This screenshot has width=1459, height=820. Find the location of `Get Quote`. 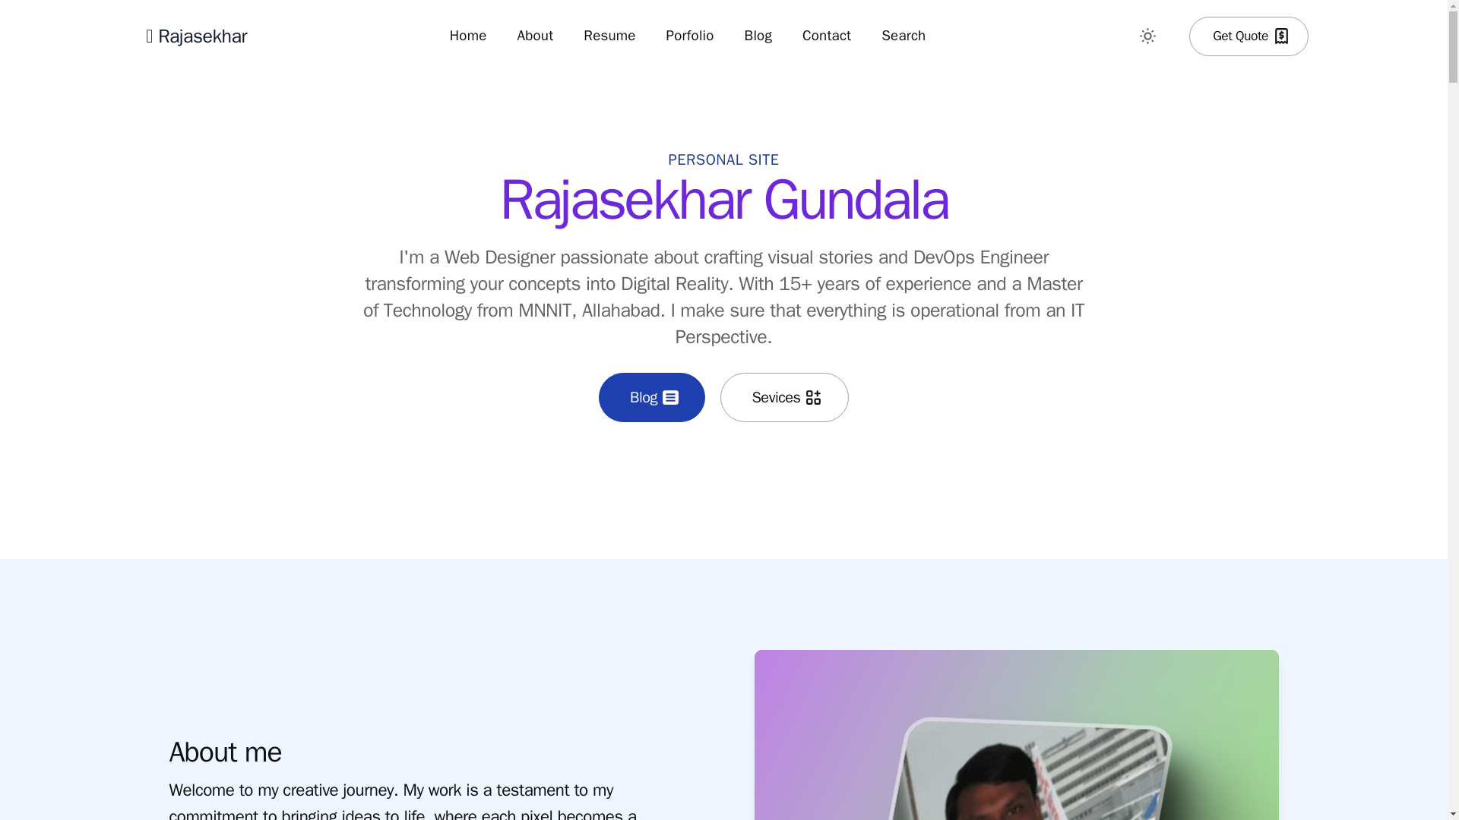

Get Quote is located at coordinates (1249, 36).